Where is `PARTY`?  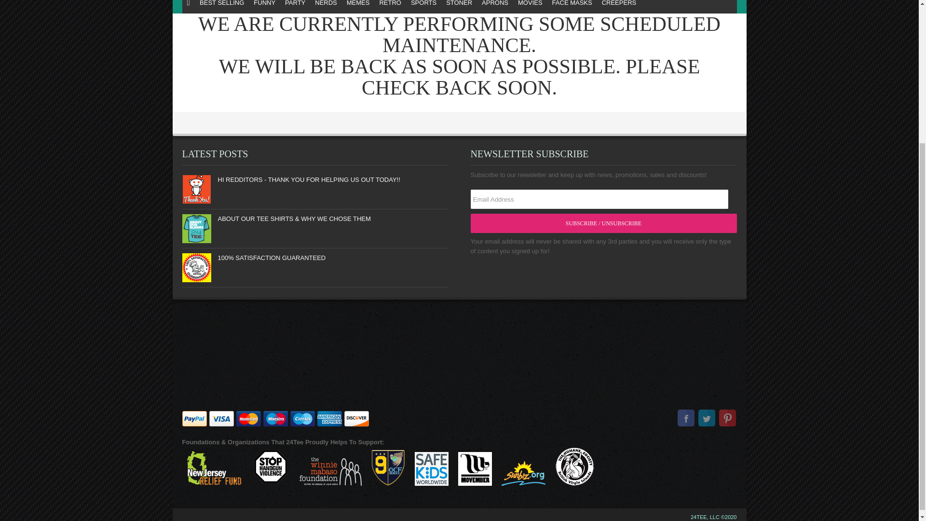 PARTY is located at coordinates (295, 7).